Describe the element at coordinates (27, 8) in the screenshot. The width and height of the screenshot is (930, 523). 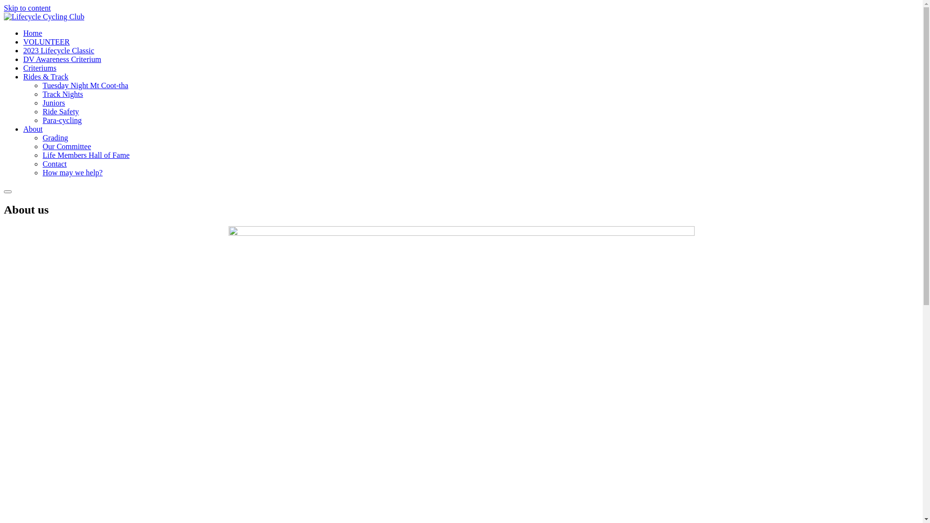
I see `Skip to content` at that location.